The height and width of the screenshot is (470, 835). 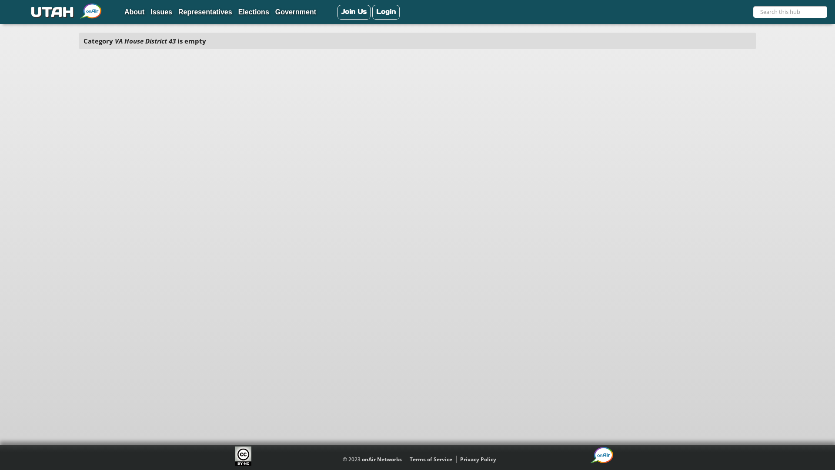 What do you see at coordinates (205, 13) in the screenshot?
I see `Representatives` at bounding box center [205, 13].